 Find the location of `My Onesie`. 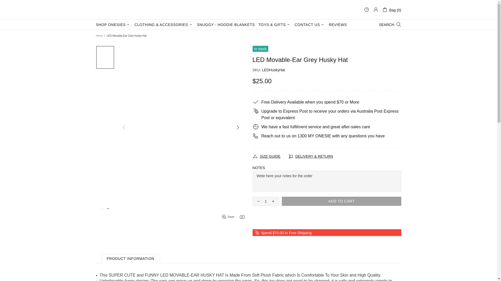

My Onesie is located at coordinates (116, 10).